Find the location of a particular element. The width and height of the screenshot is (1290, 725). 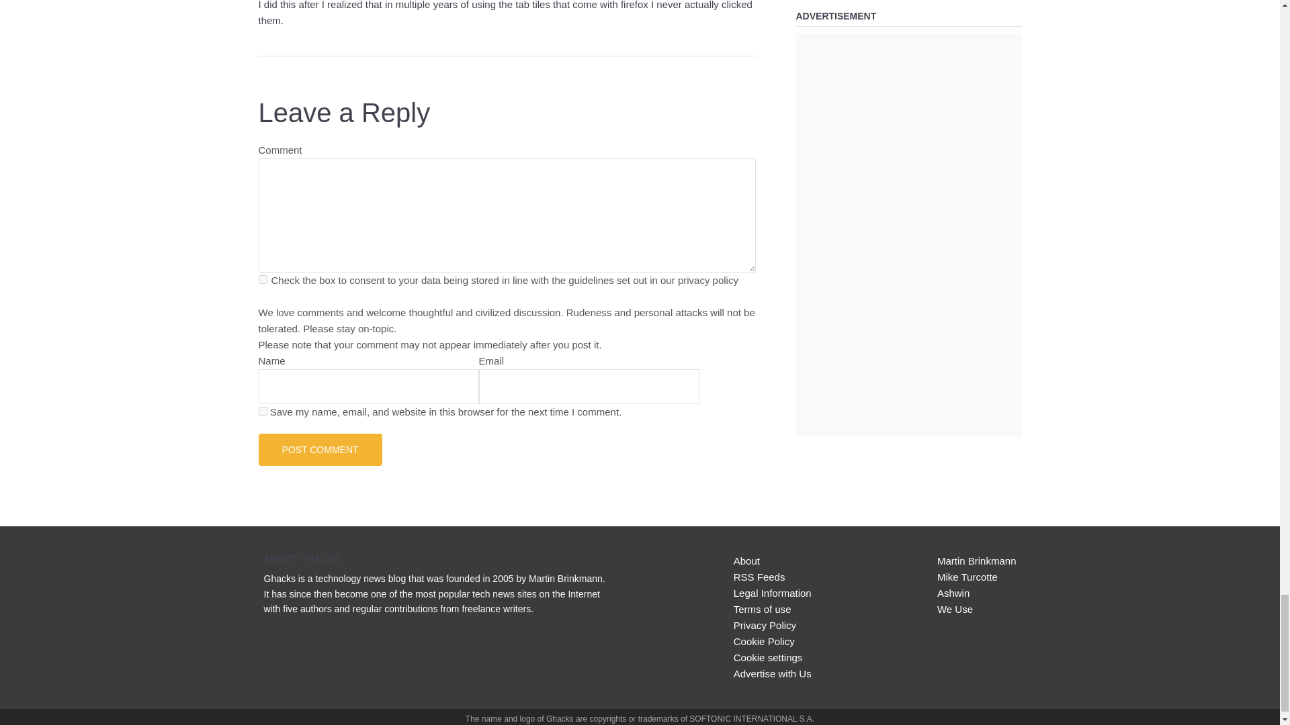

Post Comment is located at coordinates (320, 450).